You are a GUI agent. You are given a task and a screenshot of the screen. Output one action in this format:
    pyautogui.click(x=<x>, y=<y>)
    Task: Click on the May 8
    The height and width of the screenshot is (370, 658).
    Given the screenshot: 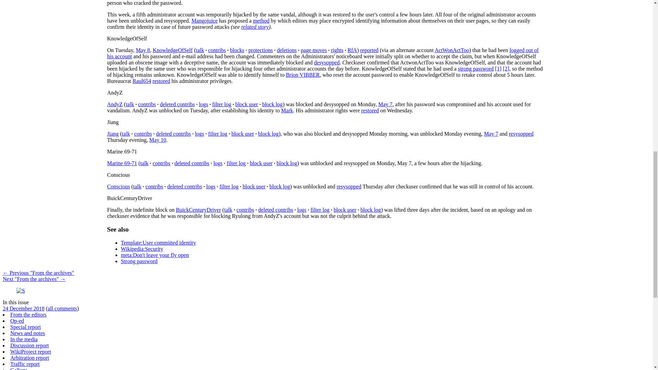 What is the action you would take?
    pyautogui.click(x=143, y=50)
    